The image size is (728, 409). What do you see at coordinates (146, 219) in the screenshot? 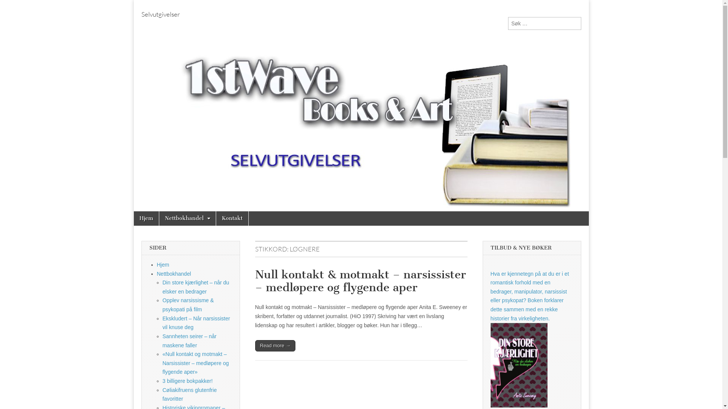
I see `Hjem` at bounding box center [146, 219].